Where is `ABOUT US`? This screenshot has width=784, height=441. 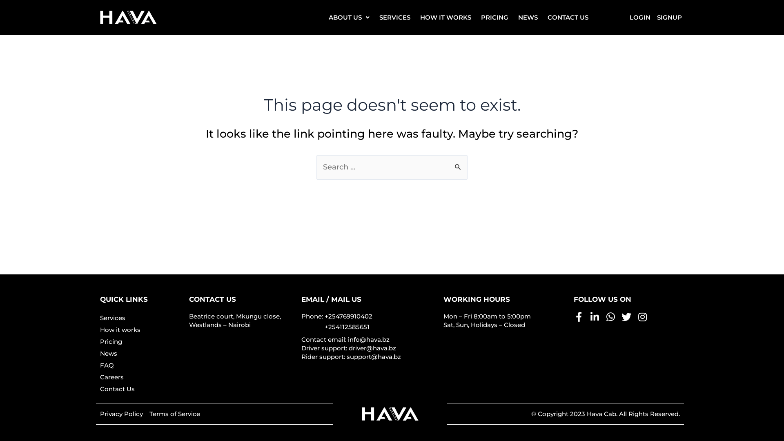 ABOUT US is located at coordinates (349, 17).